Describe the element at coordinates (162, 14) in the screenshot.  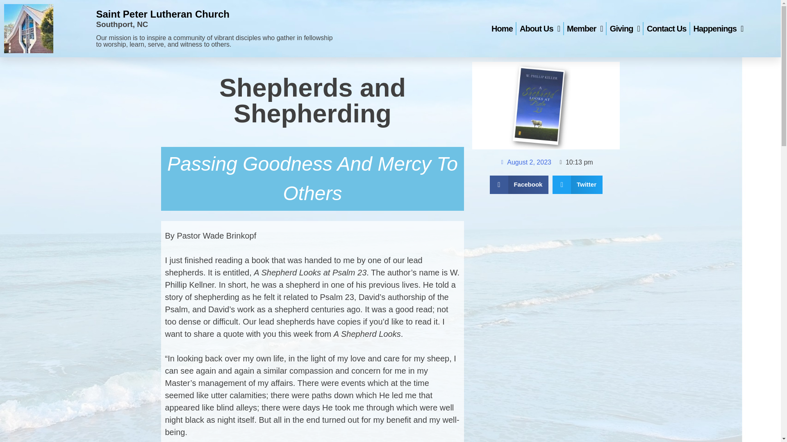
I see `Saint Peter Lutheran Church` at that location.